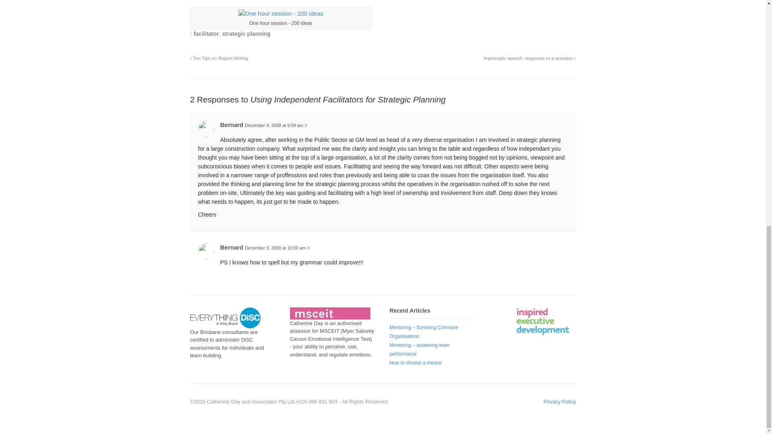  What do you see at coordinates (416, 363) in the screenshot?
I see `How to choose a mentor` at bounding box center [416, 363].